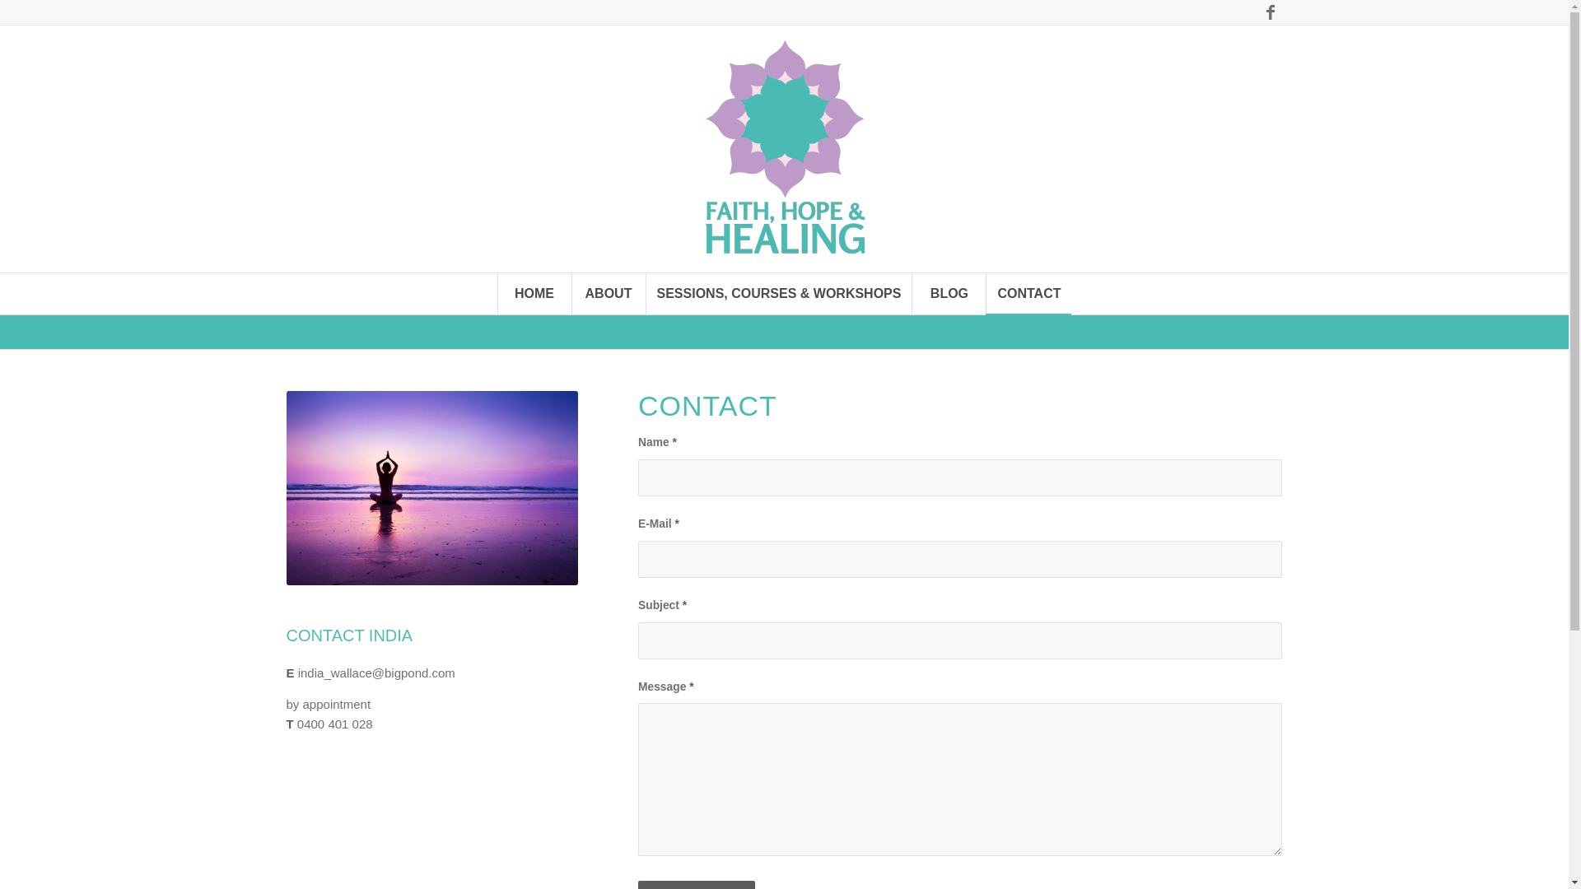  Describe the element at coordinates (1028, 294) in the screenshot. I see `CONTACT` at that location.